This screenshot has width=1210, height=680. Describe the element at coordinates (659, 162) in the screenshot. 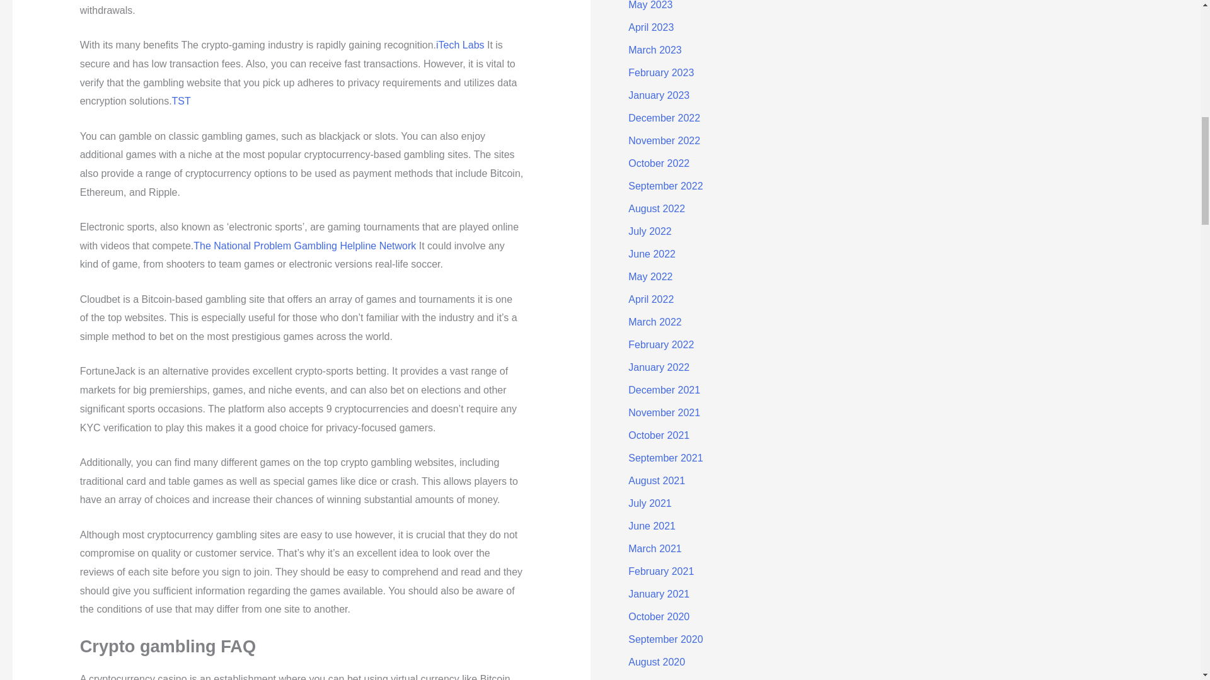

I see `October 2022` at that location.